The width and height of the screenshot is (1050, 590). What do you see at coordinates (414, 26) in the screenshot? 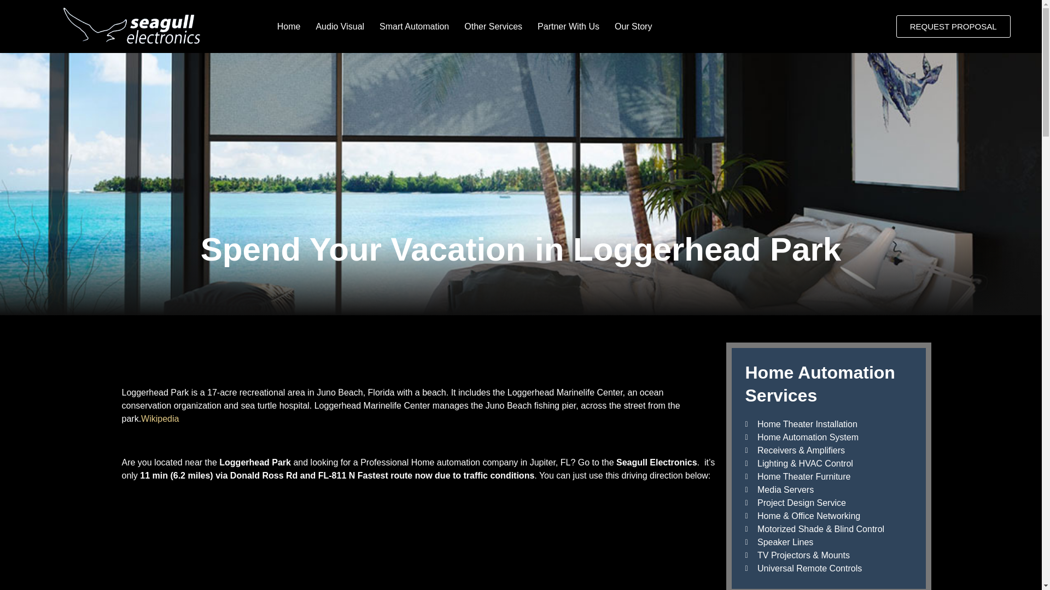
I see `Smart Automation` at bounding box center [414, 26].